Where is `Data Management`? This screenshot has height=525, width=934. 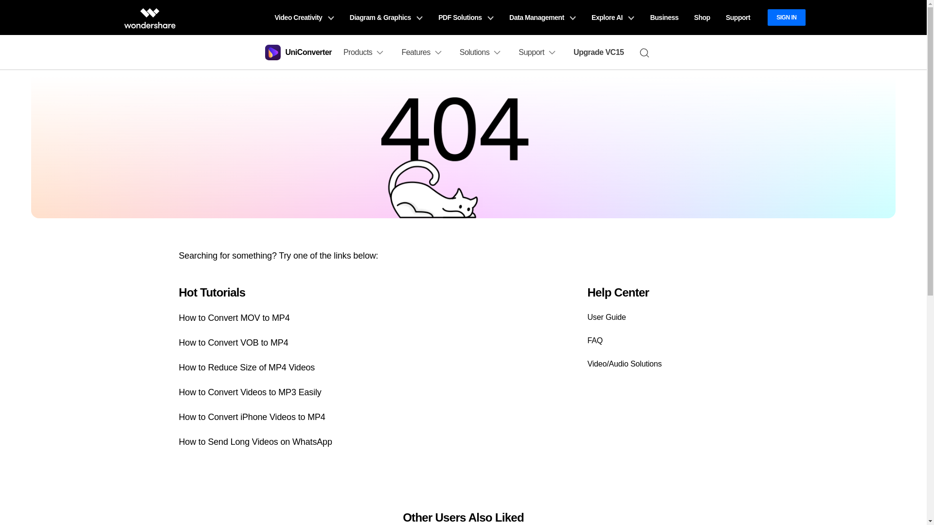
Data Management is located at coordinates (543, 17).